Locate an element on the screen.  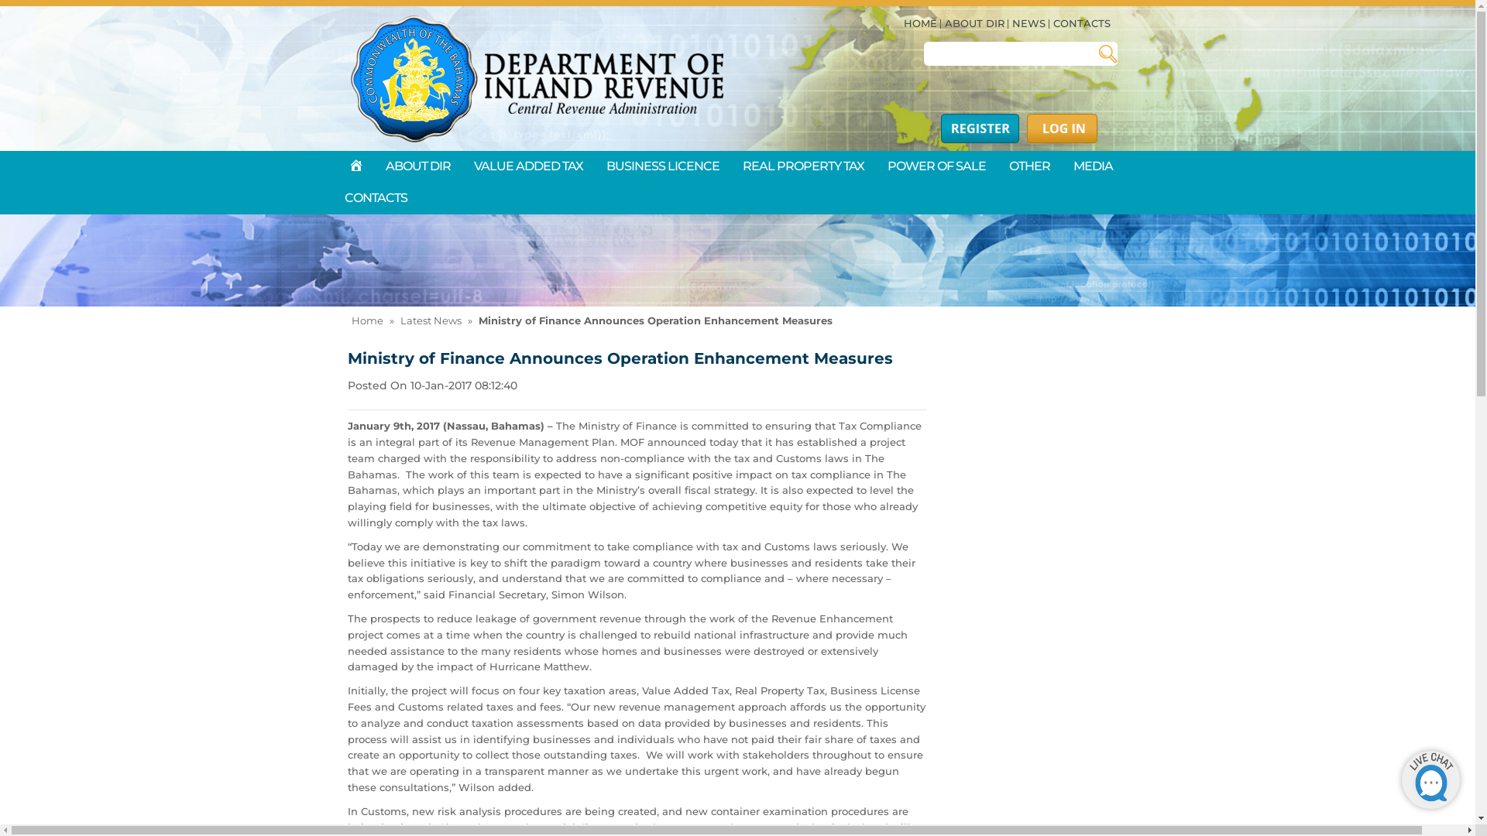
REAL PROPERTY TAX is located at coordinates (804, 167).